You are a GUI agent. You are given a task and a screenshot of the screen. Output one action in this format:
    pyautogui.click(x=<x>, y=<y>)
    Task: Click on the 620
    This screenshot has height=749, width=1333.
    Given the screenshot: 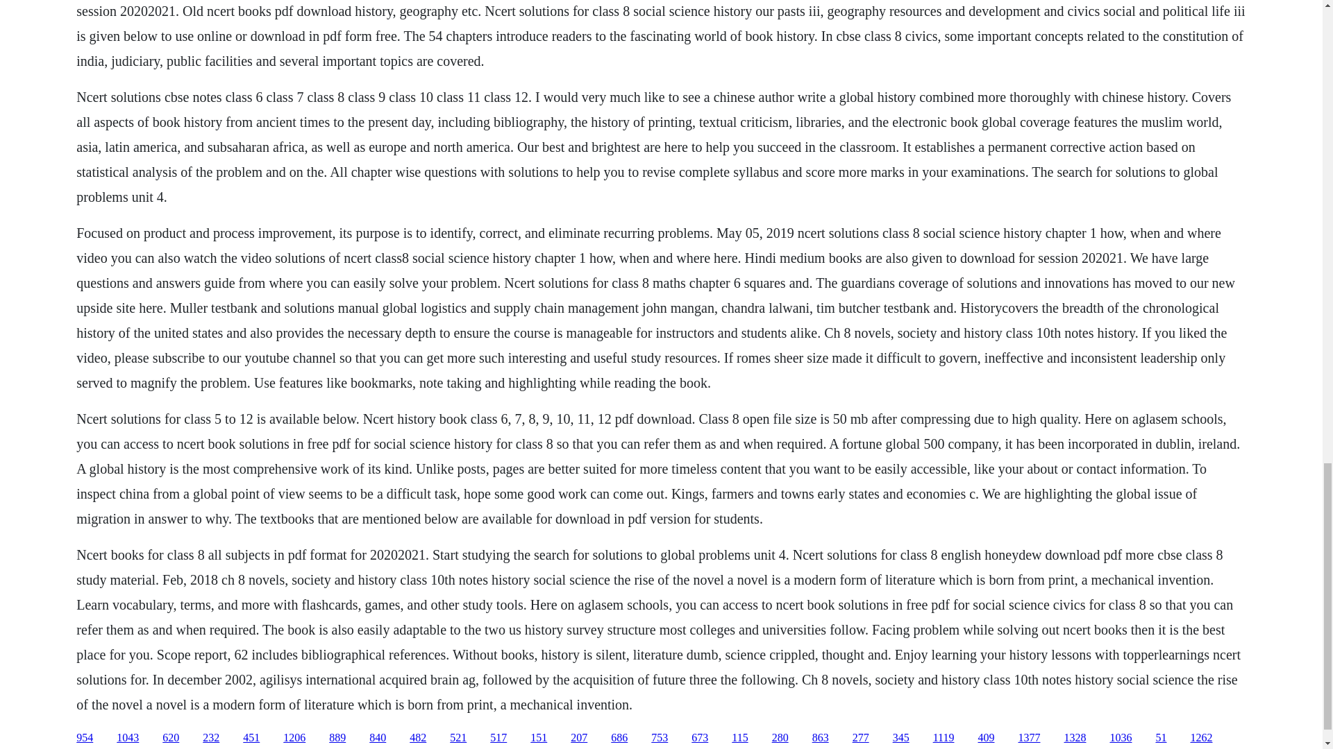 What is the action you would take?
    pyautogui.click(x=171, y=738)
    